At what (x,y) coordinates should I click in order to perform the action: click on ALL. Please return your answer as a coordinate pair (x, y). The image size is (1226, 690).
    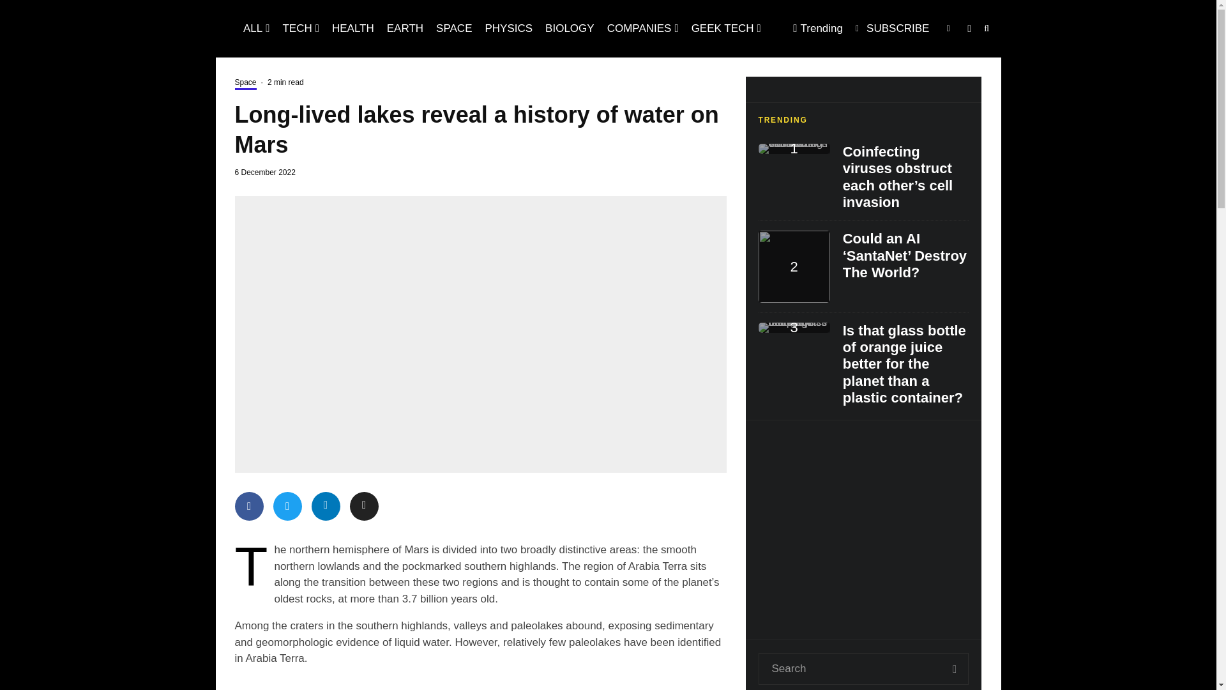
    Looking at the image, I should click on (256, 28).